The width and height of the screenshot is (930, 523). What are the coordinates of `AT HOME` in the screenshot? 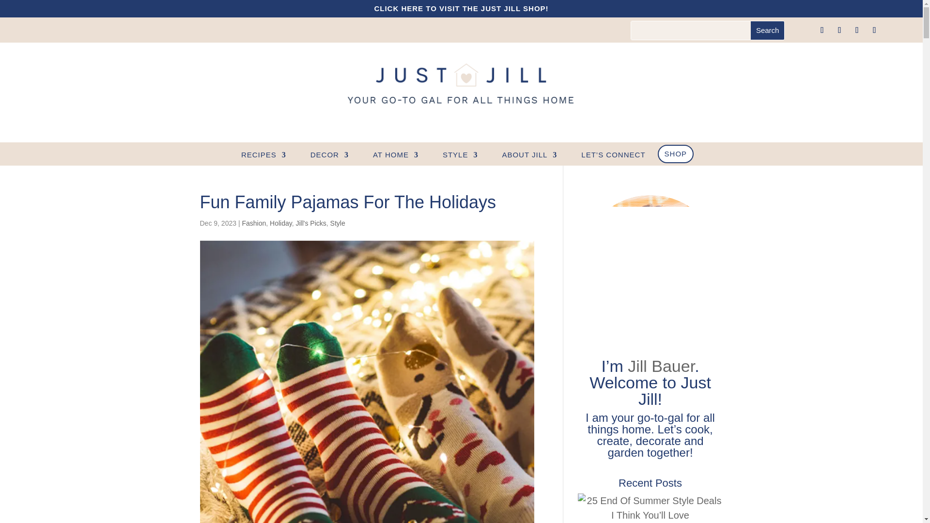 It's located at (395, 157).